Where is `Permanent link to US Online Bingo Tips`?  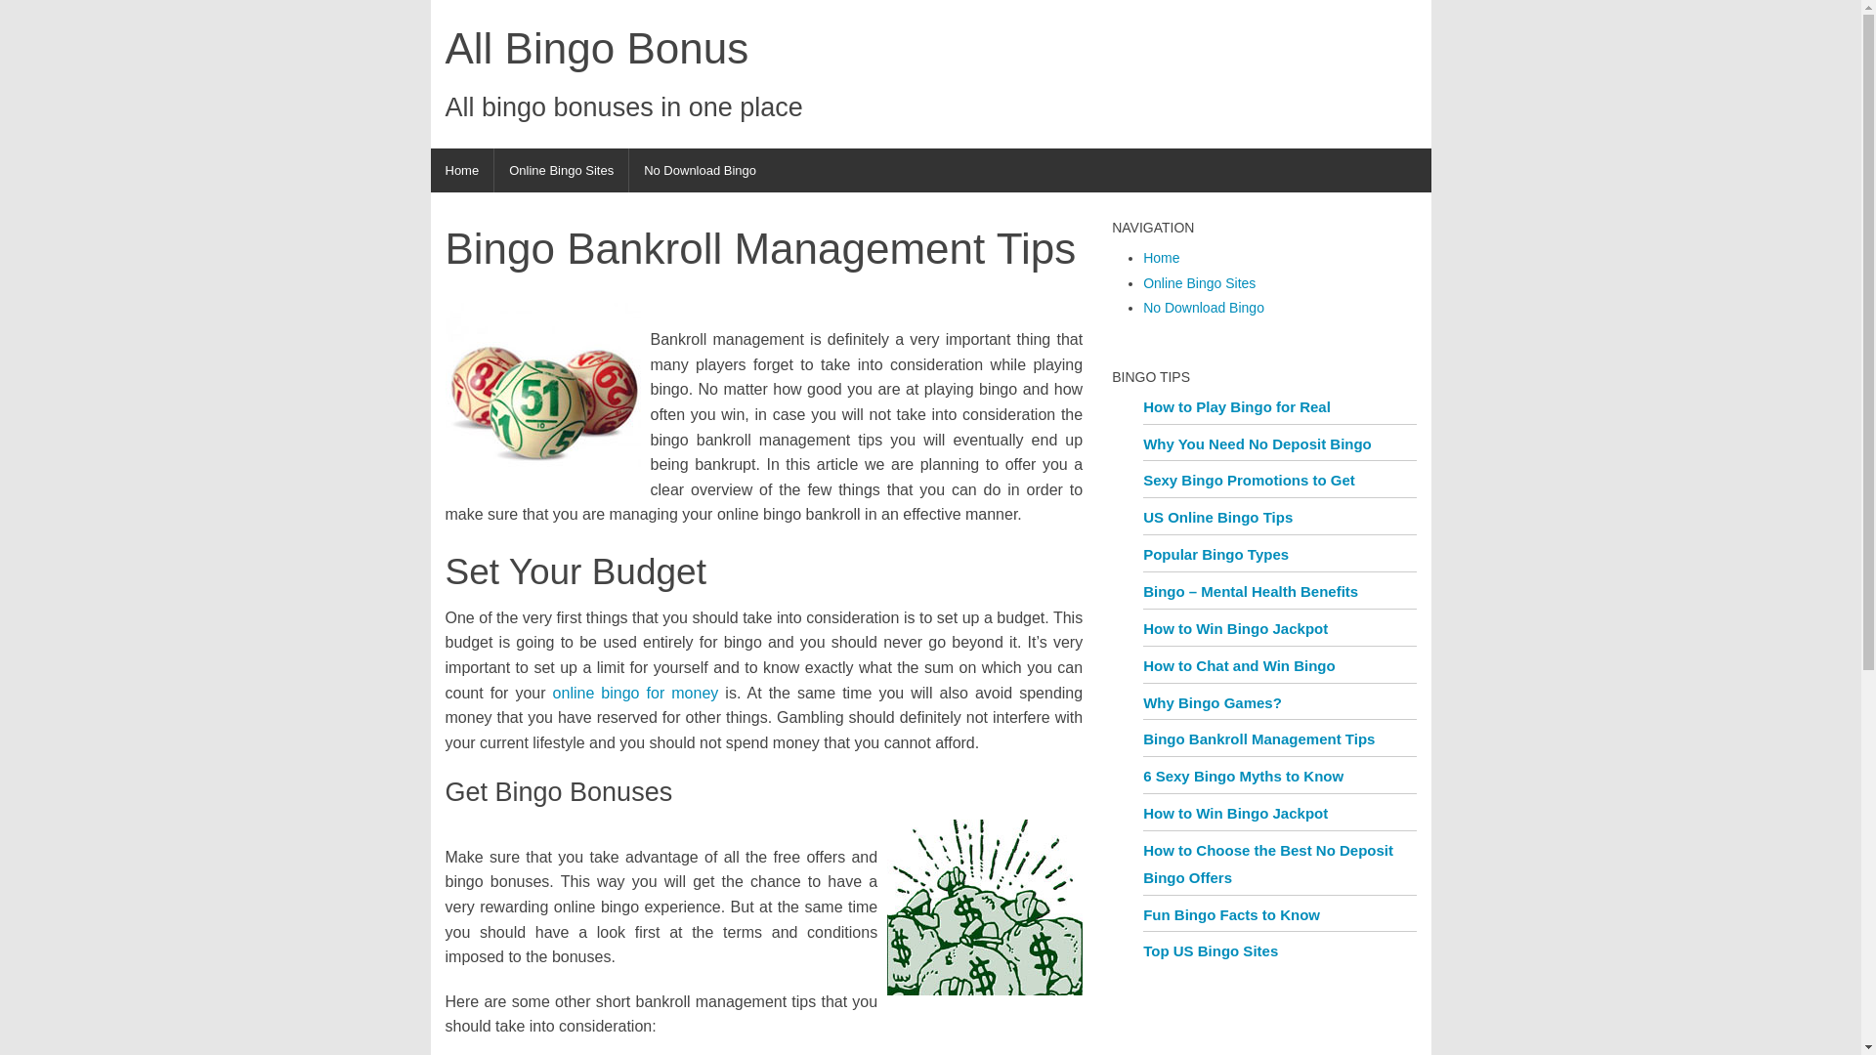
Permanent link to US Online Bingo Tips is located at coordinates (1217, 516).